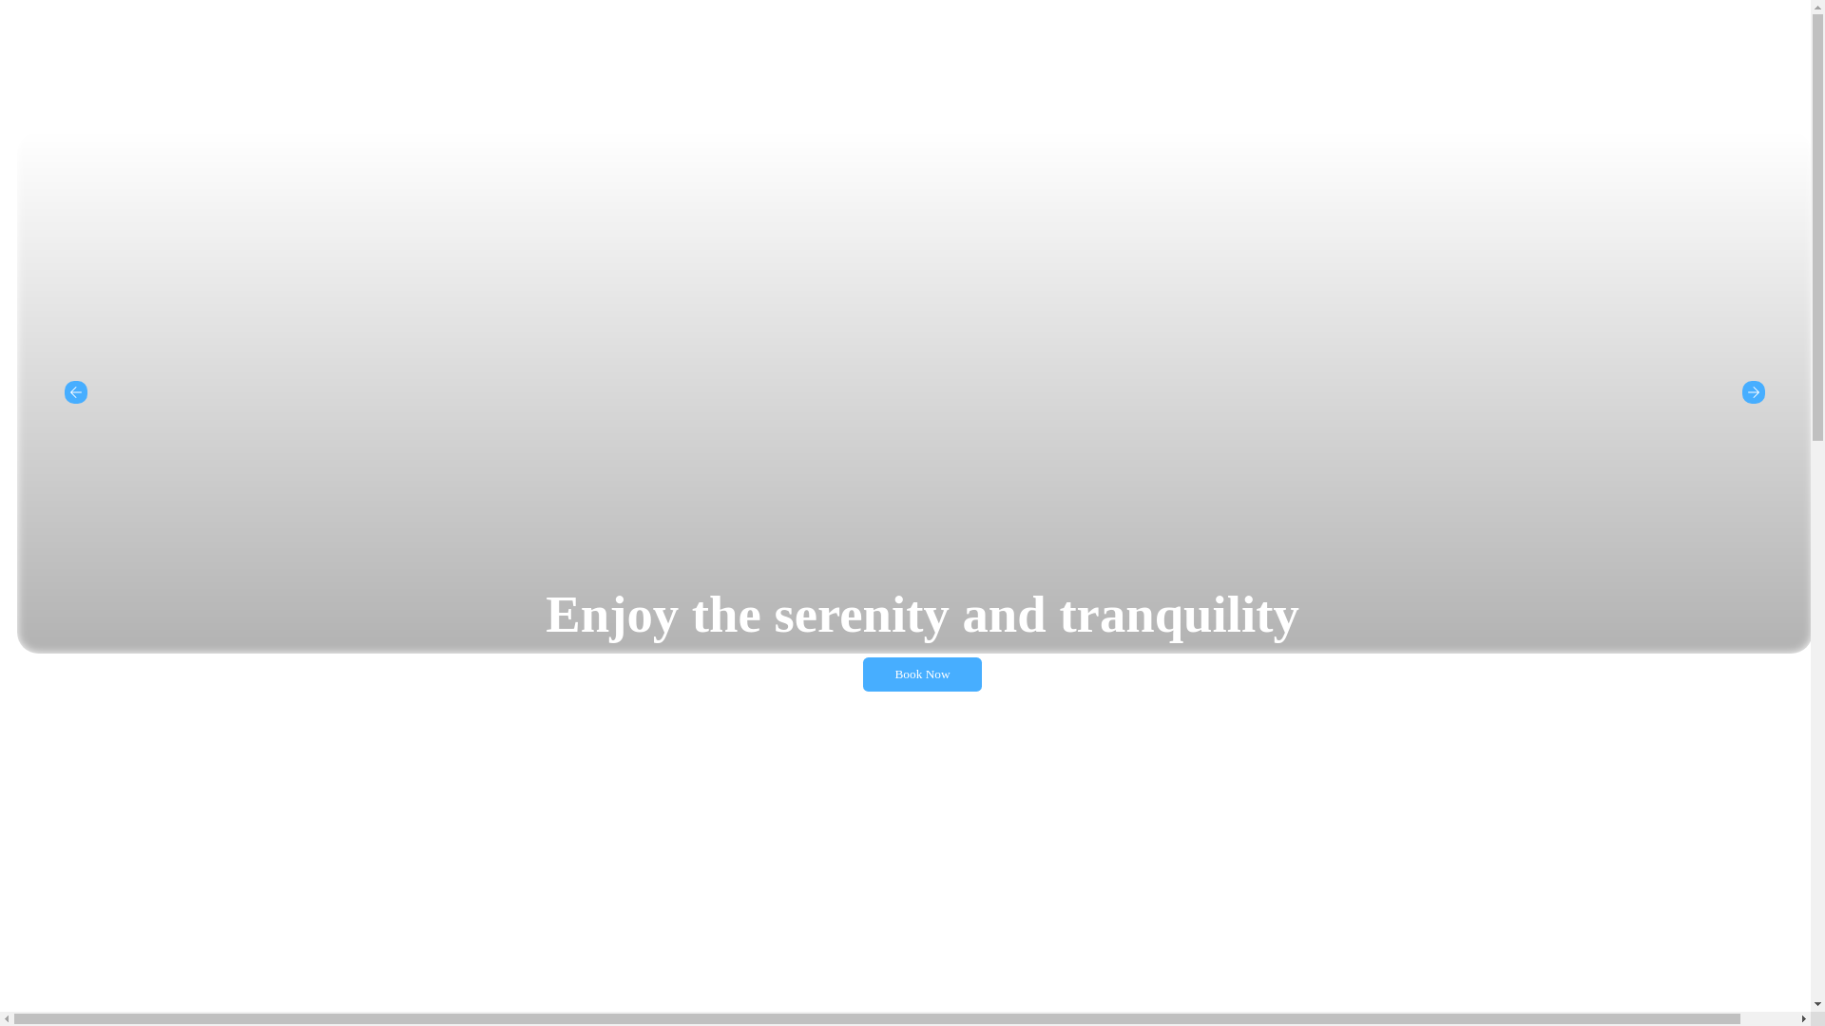  I want to click on Book Now, so click(922, 674).